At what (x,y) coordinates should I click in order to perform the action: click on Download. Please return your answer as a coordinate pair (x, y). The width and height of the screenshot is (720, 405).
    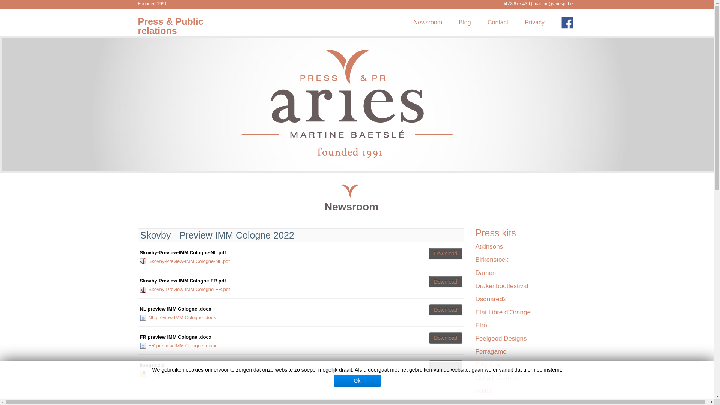
    Looking at the image, I should click on (445, 310).